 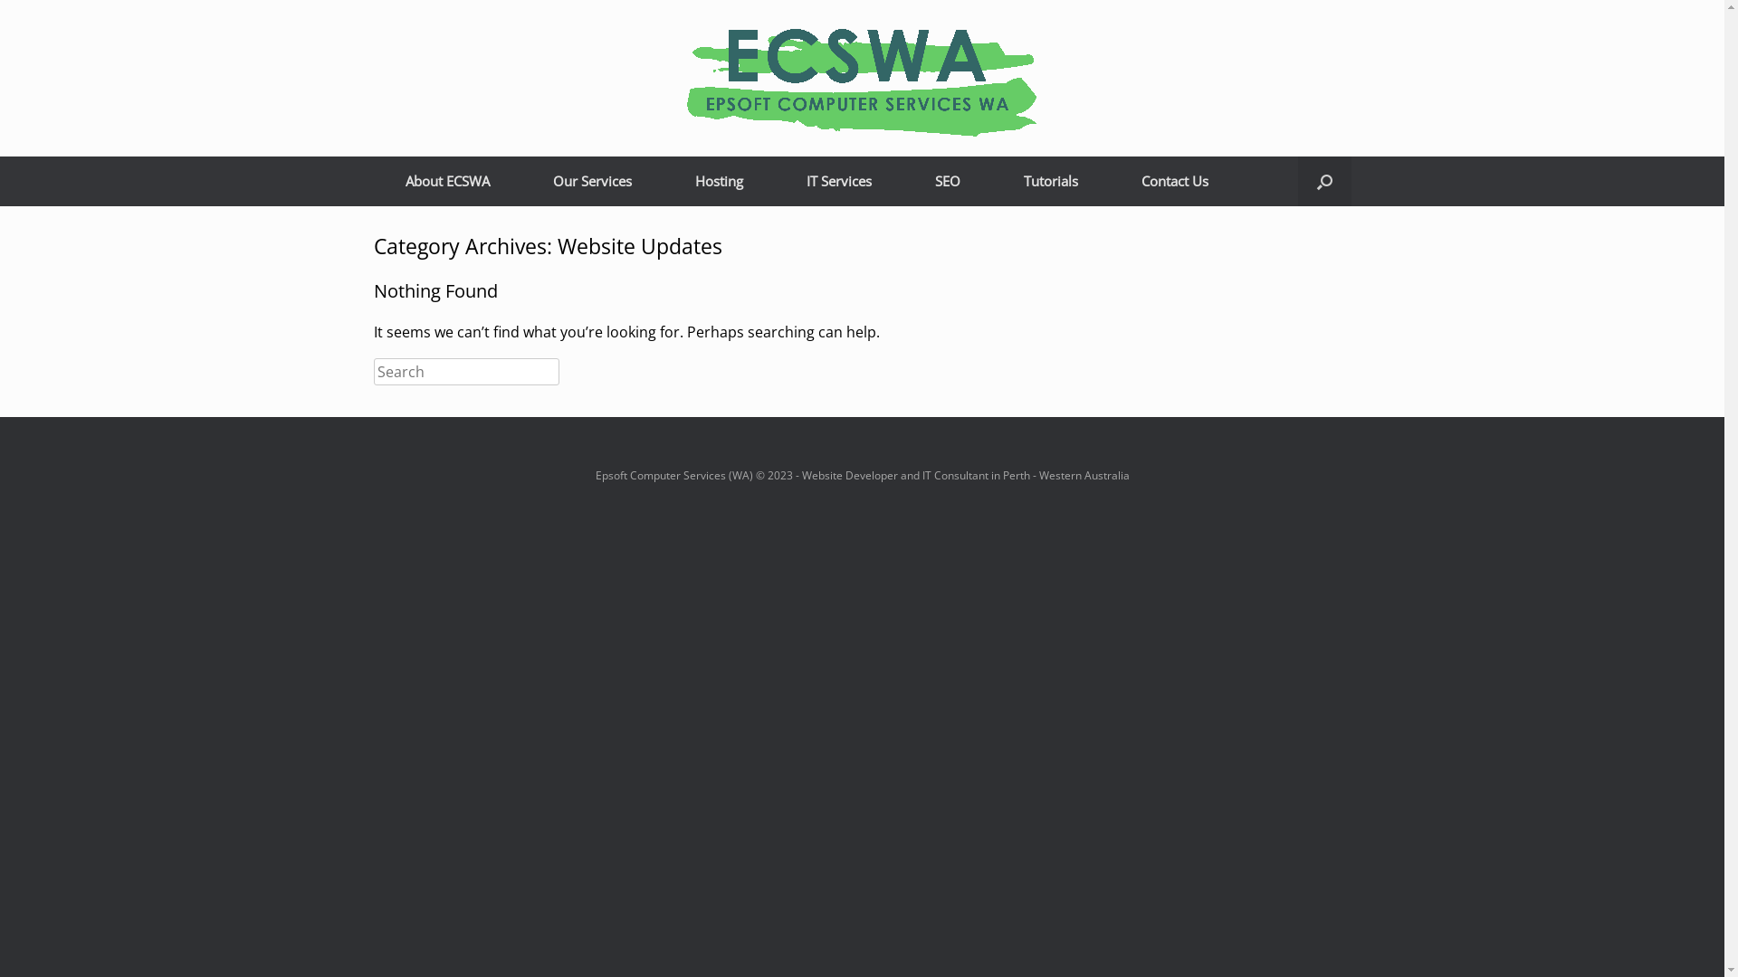 I want to click on Tutorials, so click(x=1051, y=181).